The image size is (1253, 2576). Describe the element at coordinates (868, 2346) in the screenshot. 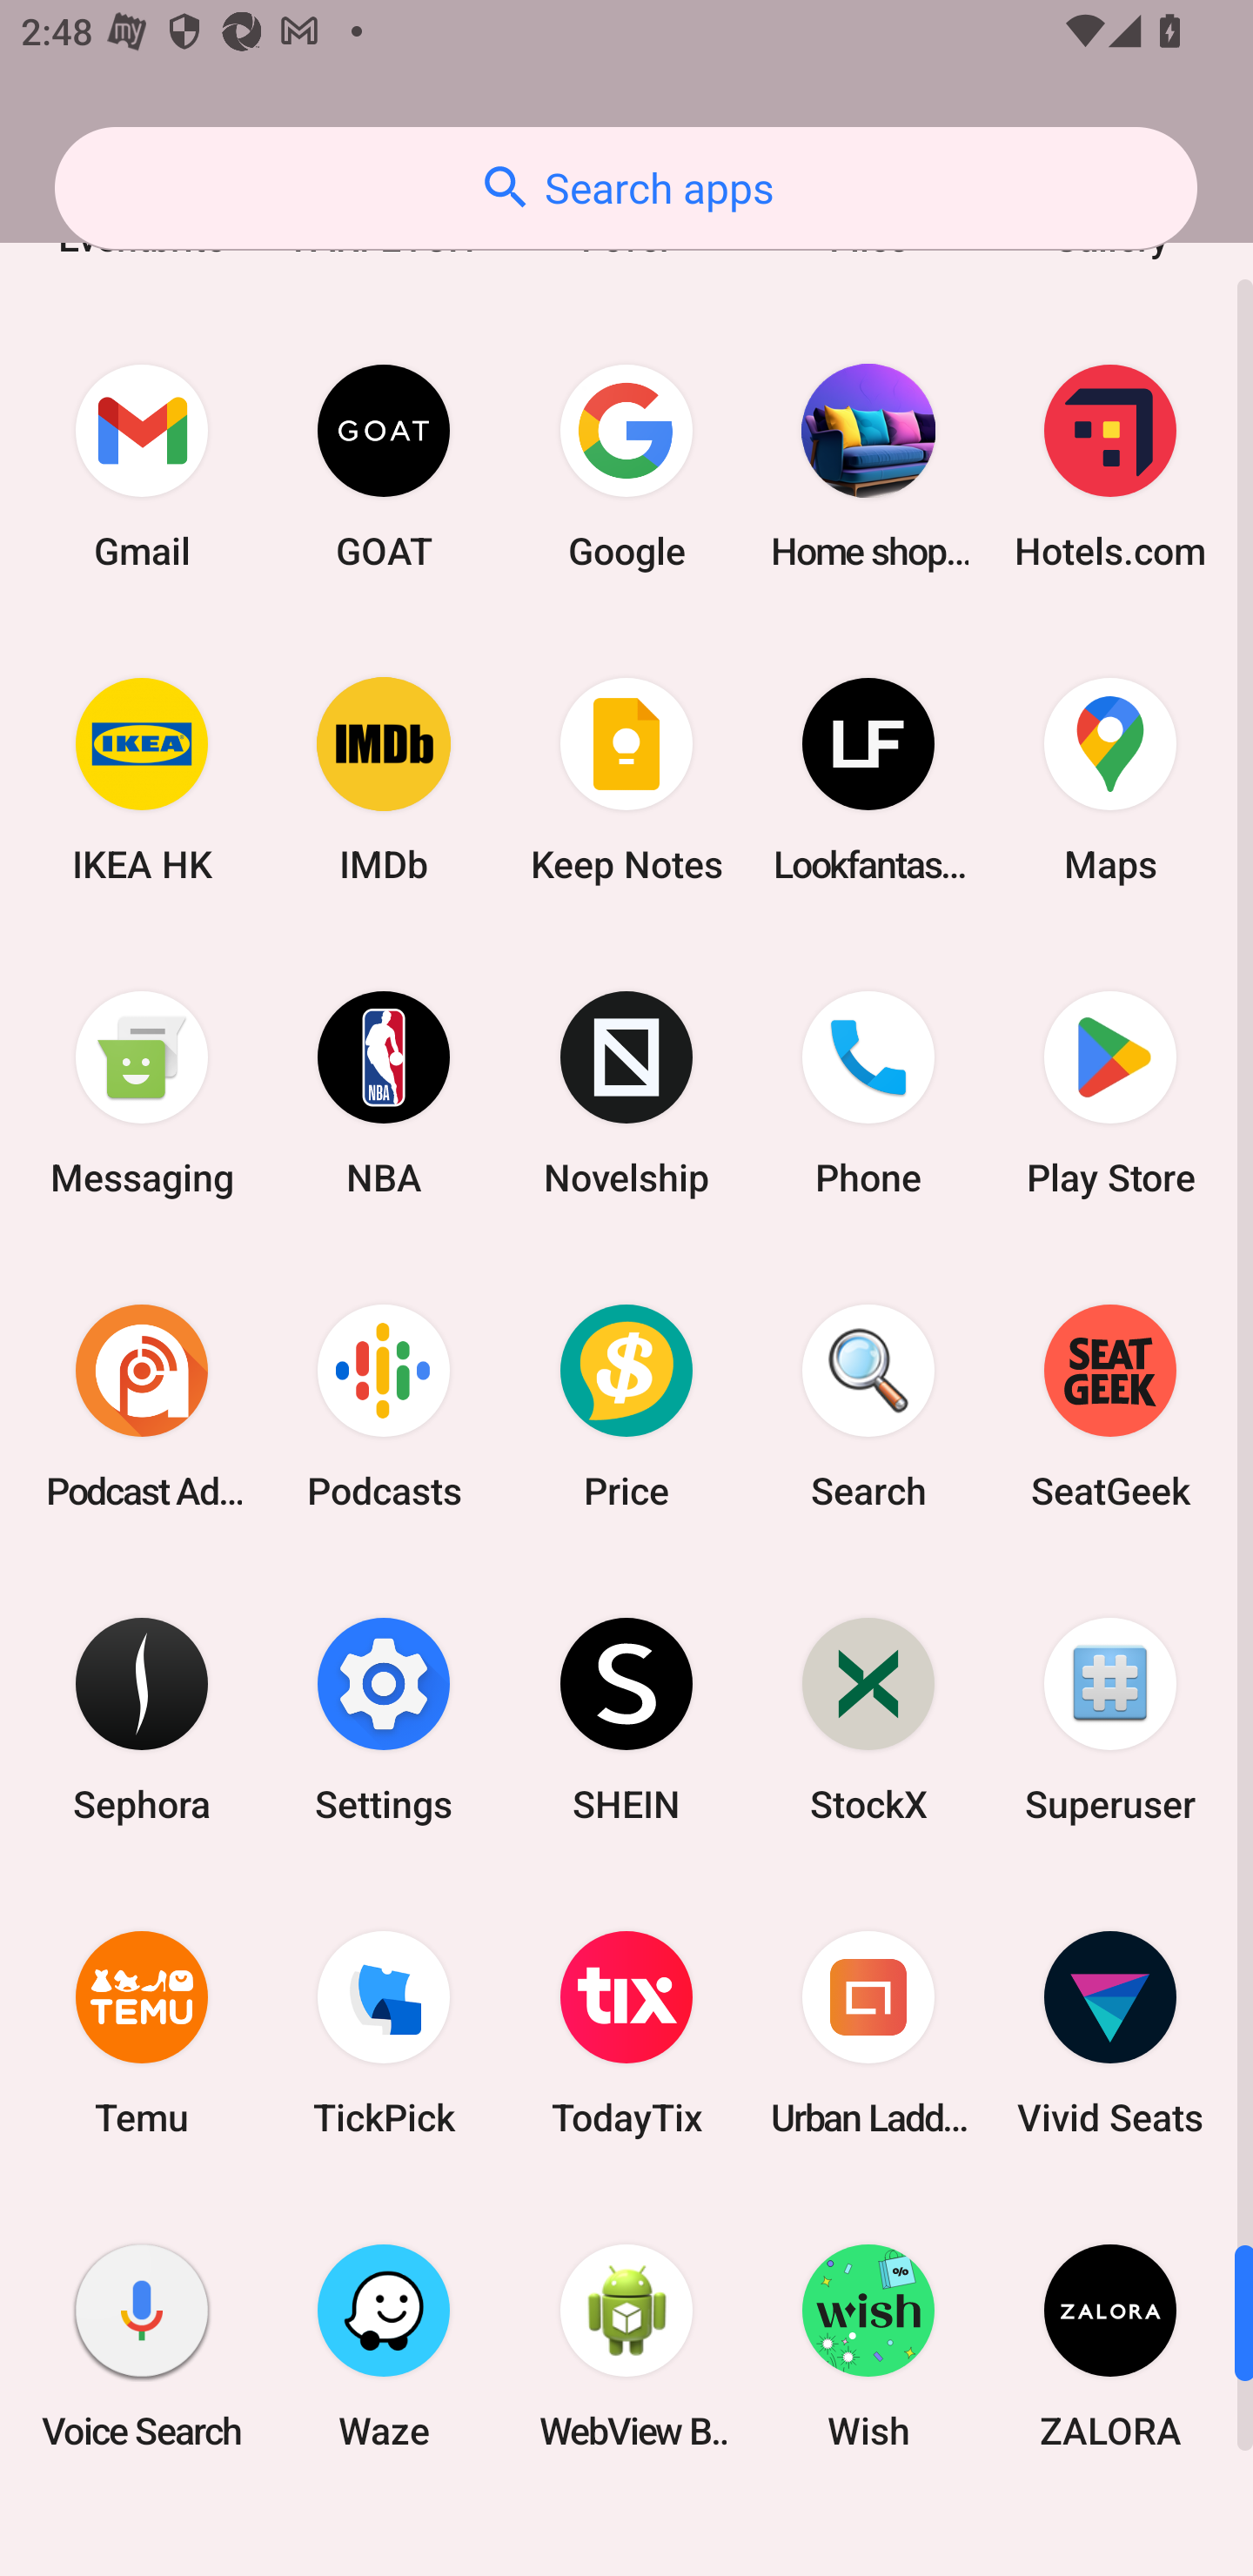

I see `Wish` at that location.